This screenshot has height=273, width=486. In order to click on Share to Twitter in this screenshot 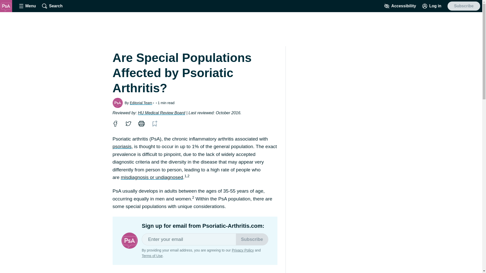, I will do `click(128, 123)`.